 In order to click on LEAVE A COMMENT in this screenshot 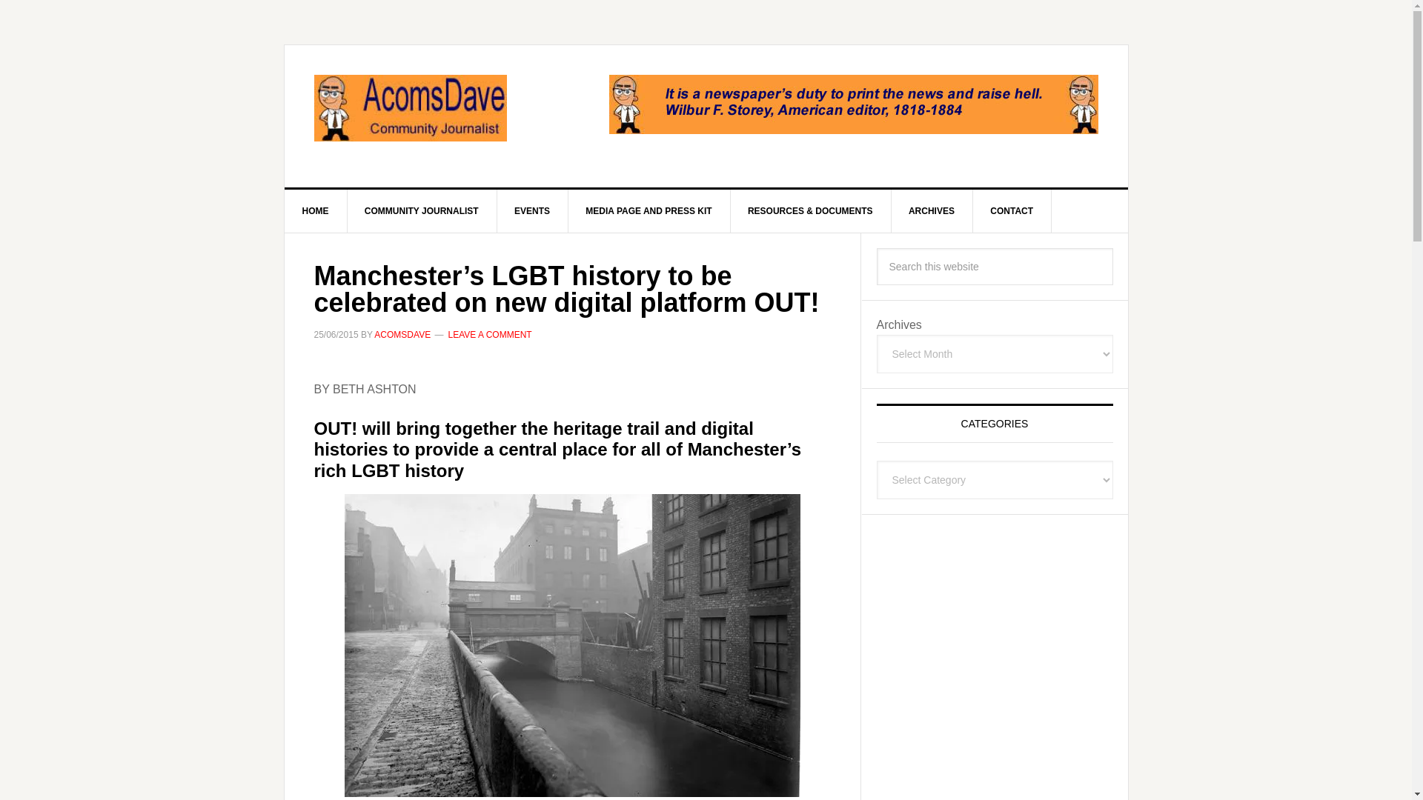, I will do `click(489, 335)`.